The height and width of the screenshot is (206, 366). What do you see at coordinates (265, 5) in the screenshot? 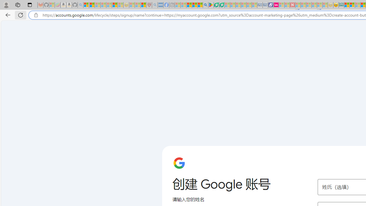
I see `Cheap Hotels - Save70.com - Sleeping` at bounding box center [265, 5].